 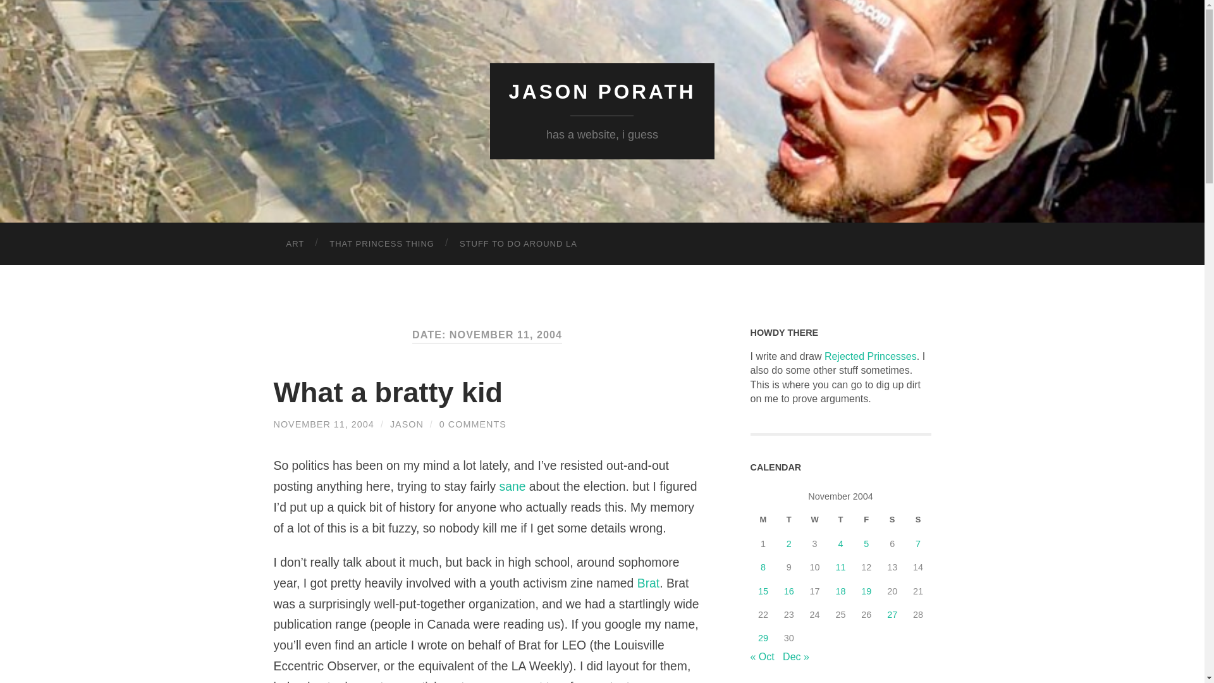 What do you see at coordinates (866, 591) in the screenshot?
I see `19` at bounding box center [866, 591].